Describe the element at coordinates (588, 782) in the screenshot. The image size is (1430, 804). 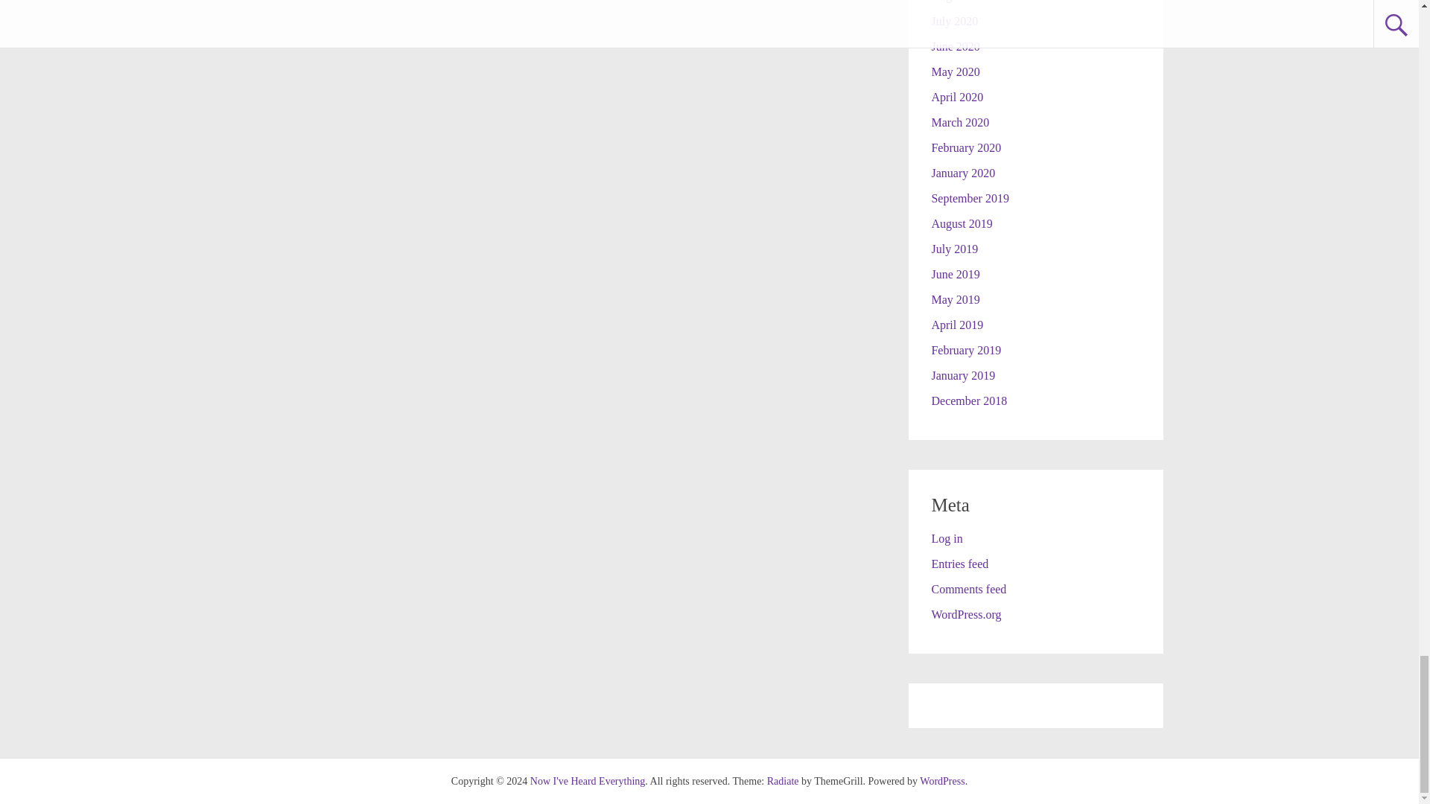
I see `Now I've Heard Everything` at that location.